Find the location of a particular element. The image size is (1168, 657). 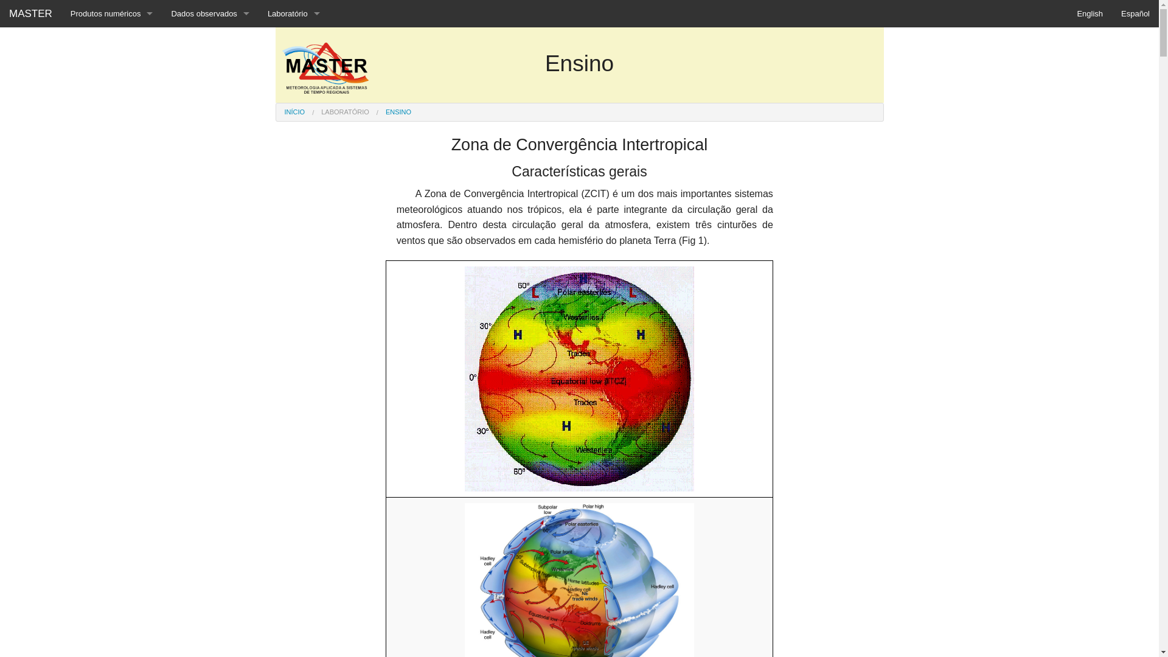

Projeto LBA is located at coordinates (294, 96).